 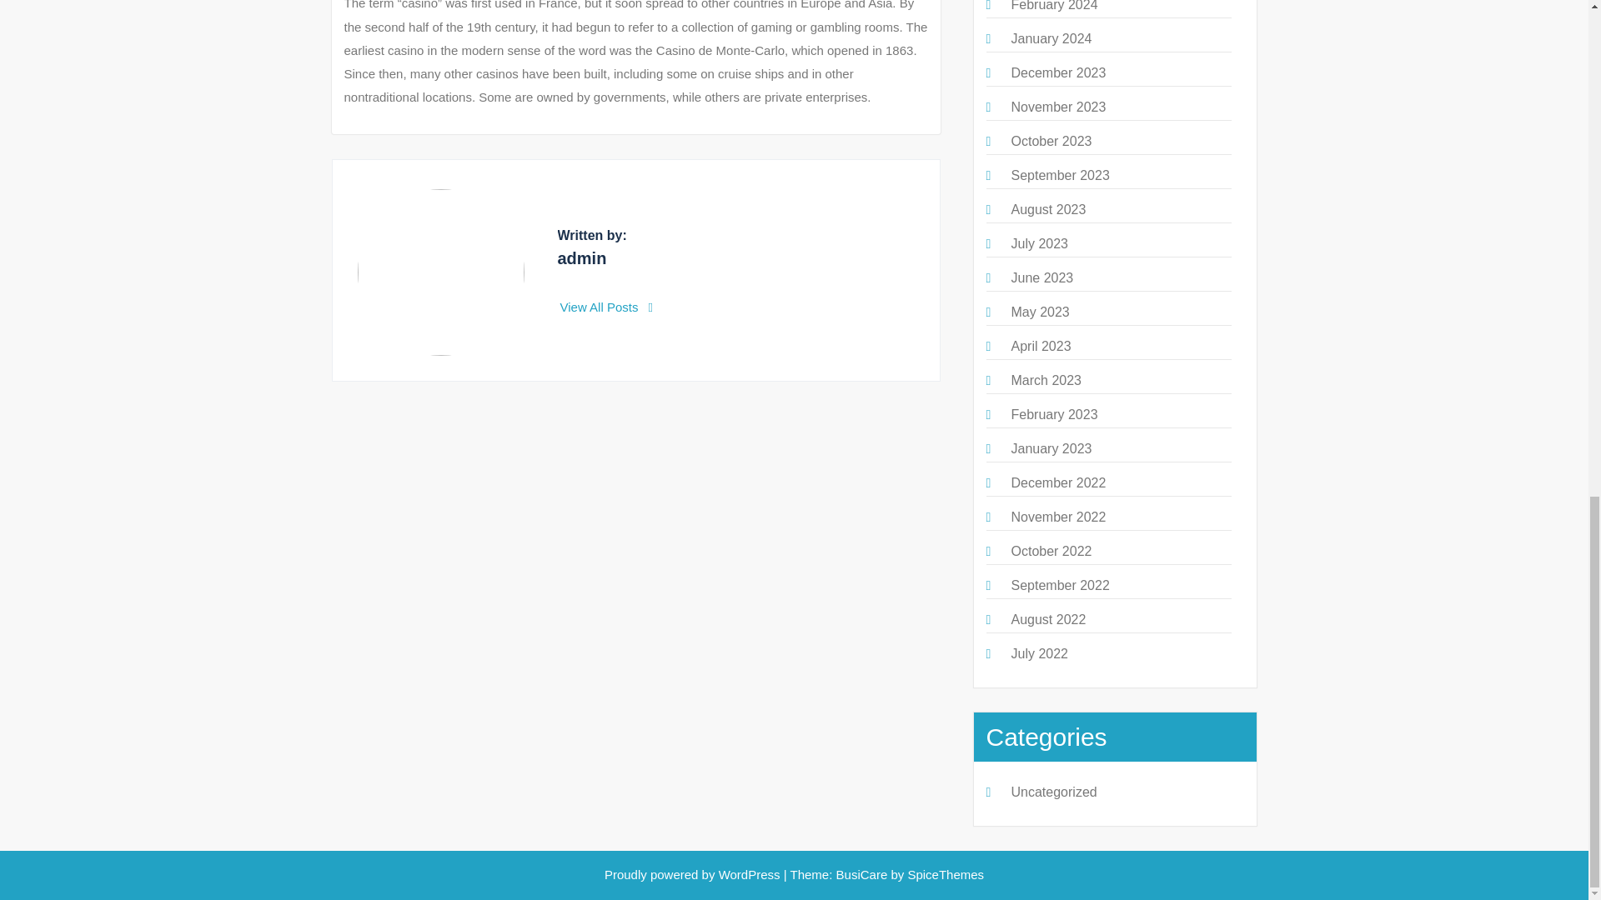 I want to click on July 2022, so click(x=1039, y=653).